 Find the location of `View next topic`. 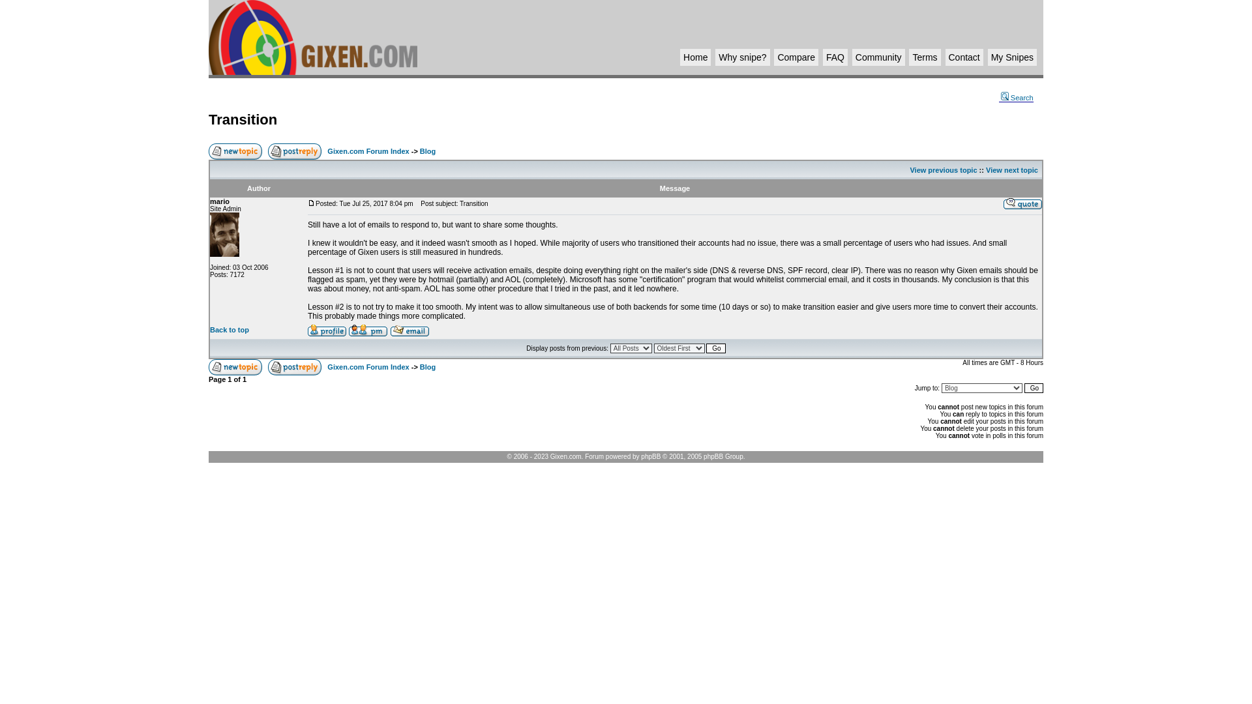

View next topic is located at coordinates (1012, 169).